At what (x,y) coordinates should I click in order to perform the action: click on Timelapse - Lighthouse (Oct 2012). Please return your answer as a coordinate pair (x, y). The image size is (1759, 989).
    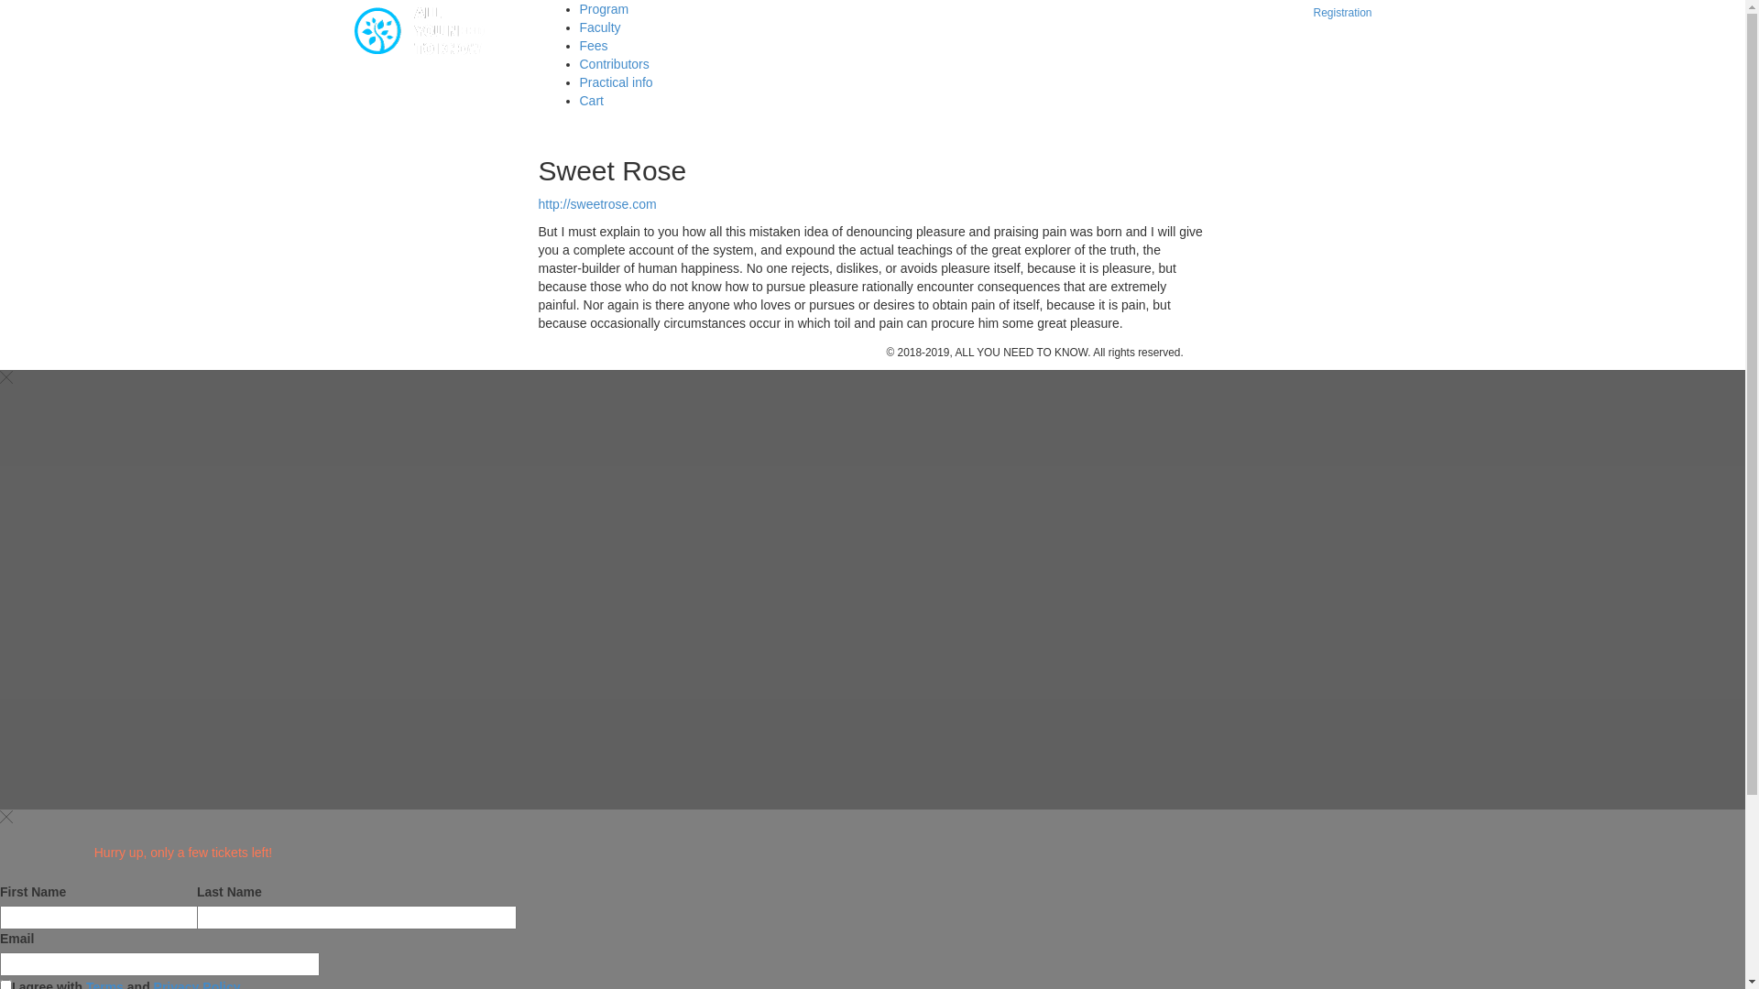
    Looking at the image, I should click on (243, 526).